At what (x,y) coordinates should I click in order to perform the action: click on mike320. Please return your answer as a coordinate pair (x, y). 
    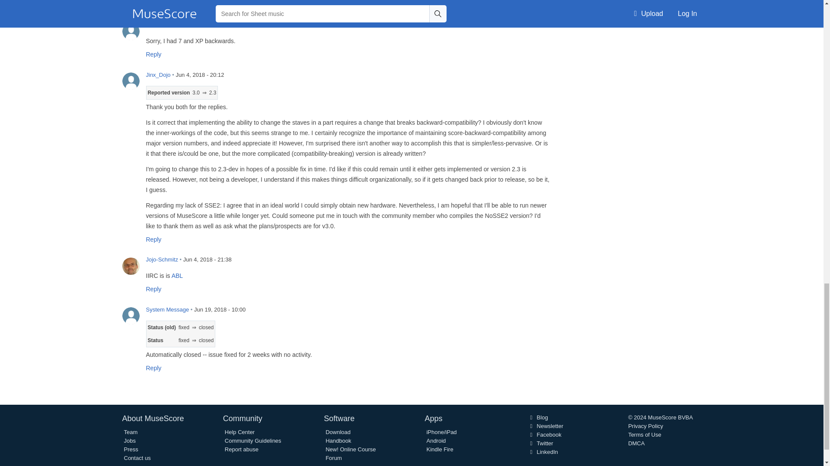
    Looking at the image, I should click on (131, 31).